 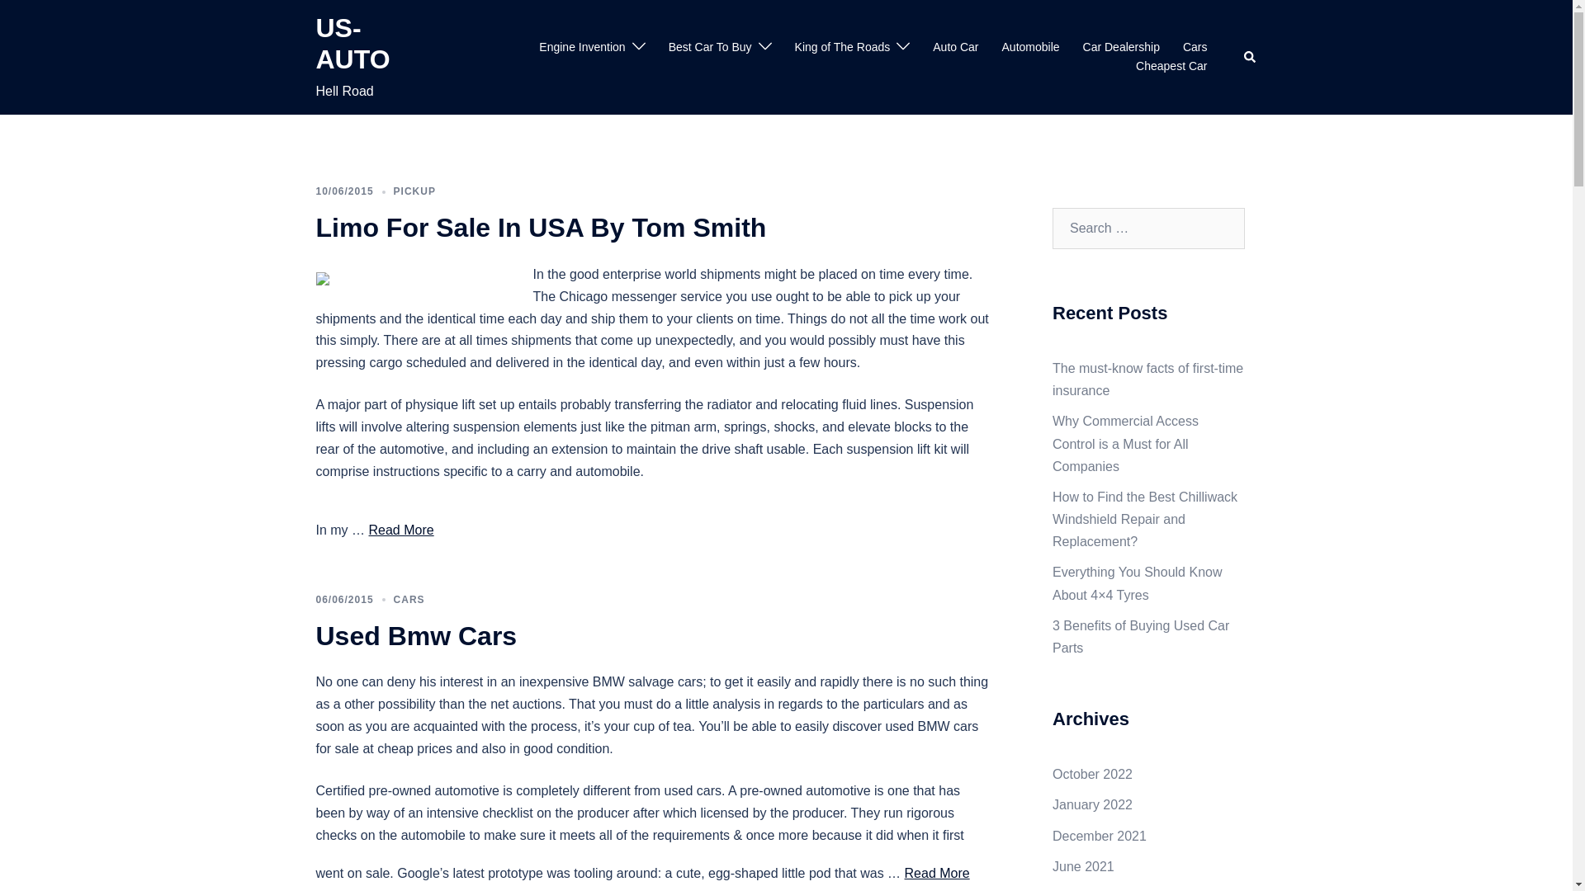 What do you see at coordinates (1121, 48) in the screenshot?
I see `Car Dealership` at bounding box center [1121, 48].